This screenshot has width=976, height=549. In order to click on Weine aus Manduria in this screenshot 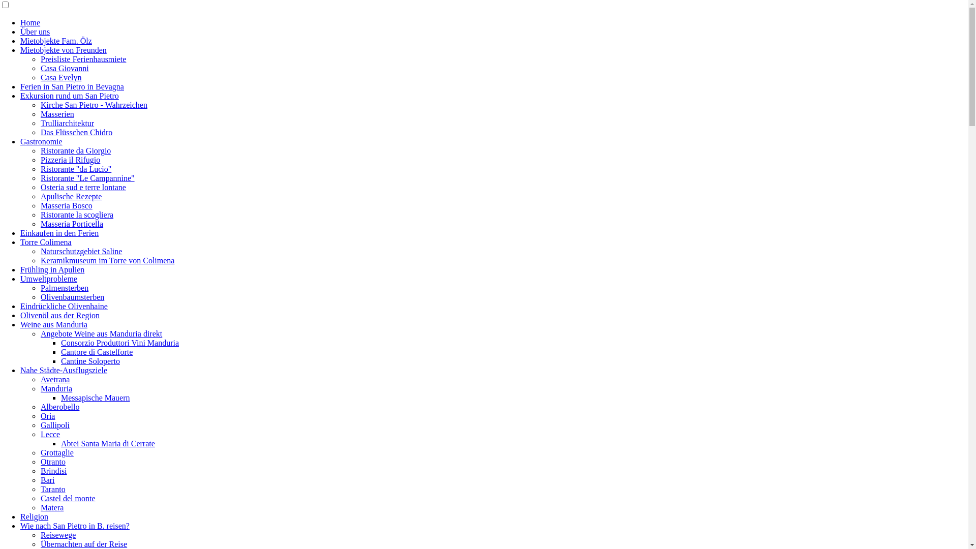, I will do `click(54, 324)`.